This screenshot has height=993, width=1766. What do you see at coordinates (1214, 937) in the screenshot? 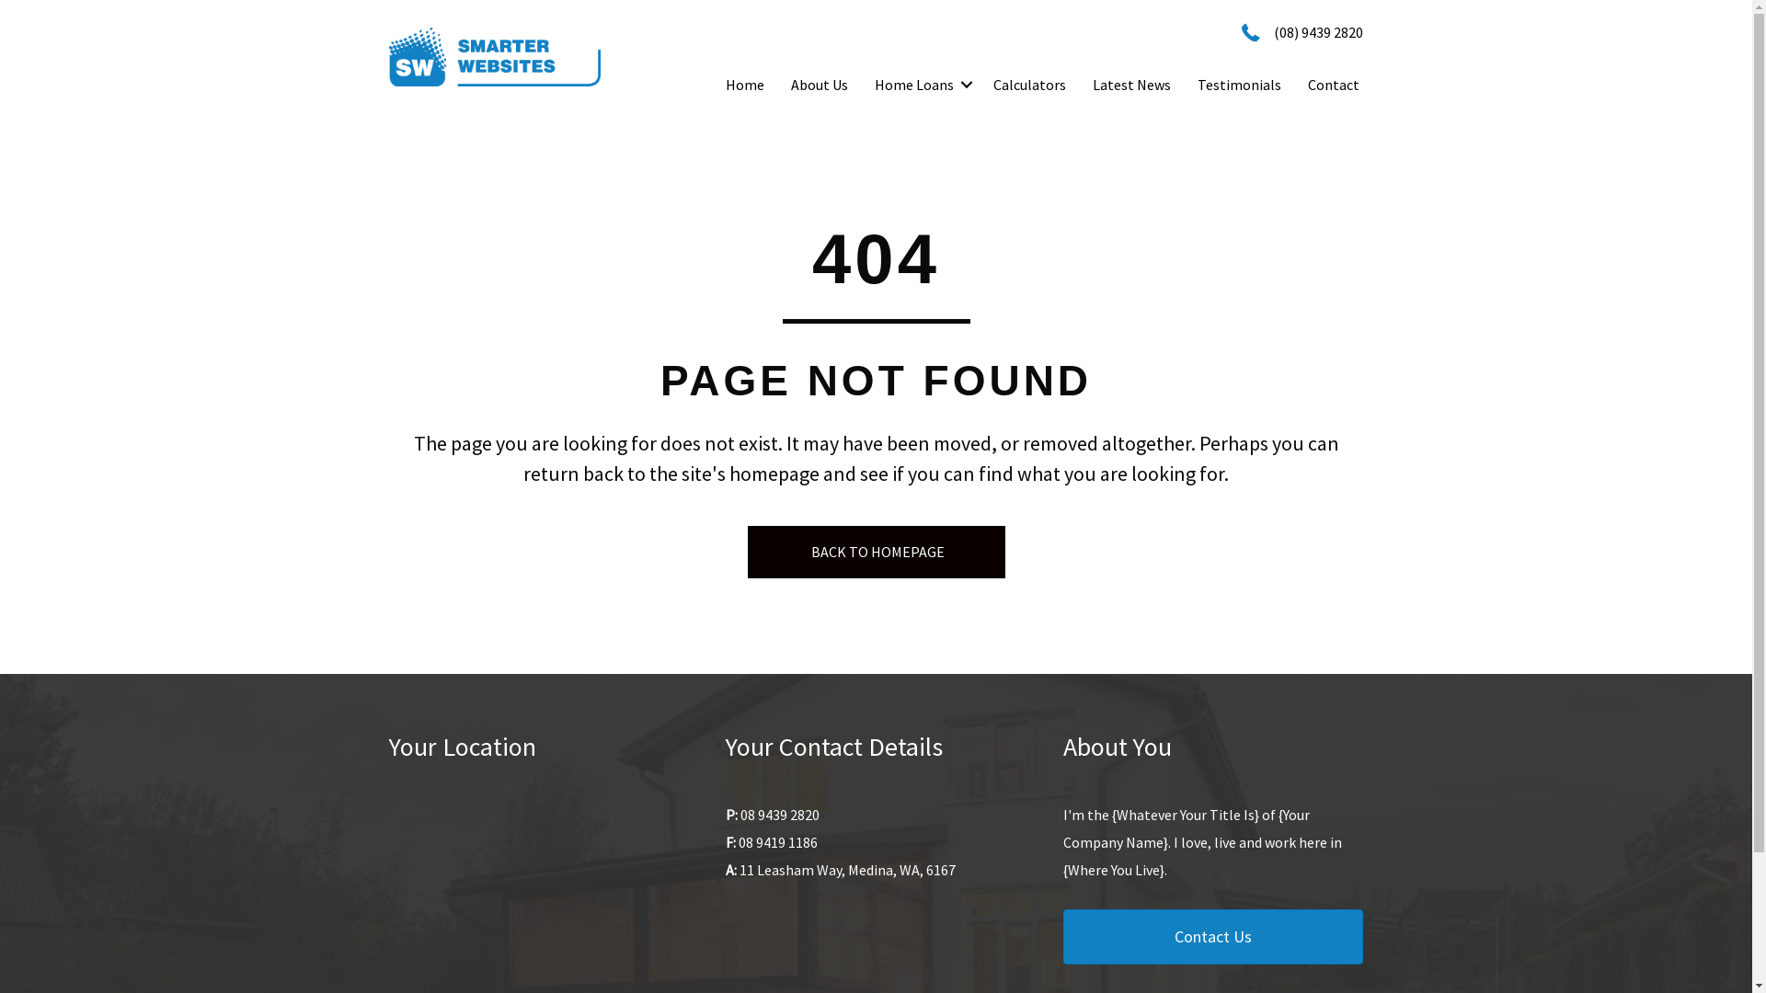
I see `Contact Us` at bounding box center [1214, 937].